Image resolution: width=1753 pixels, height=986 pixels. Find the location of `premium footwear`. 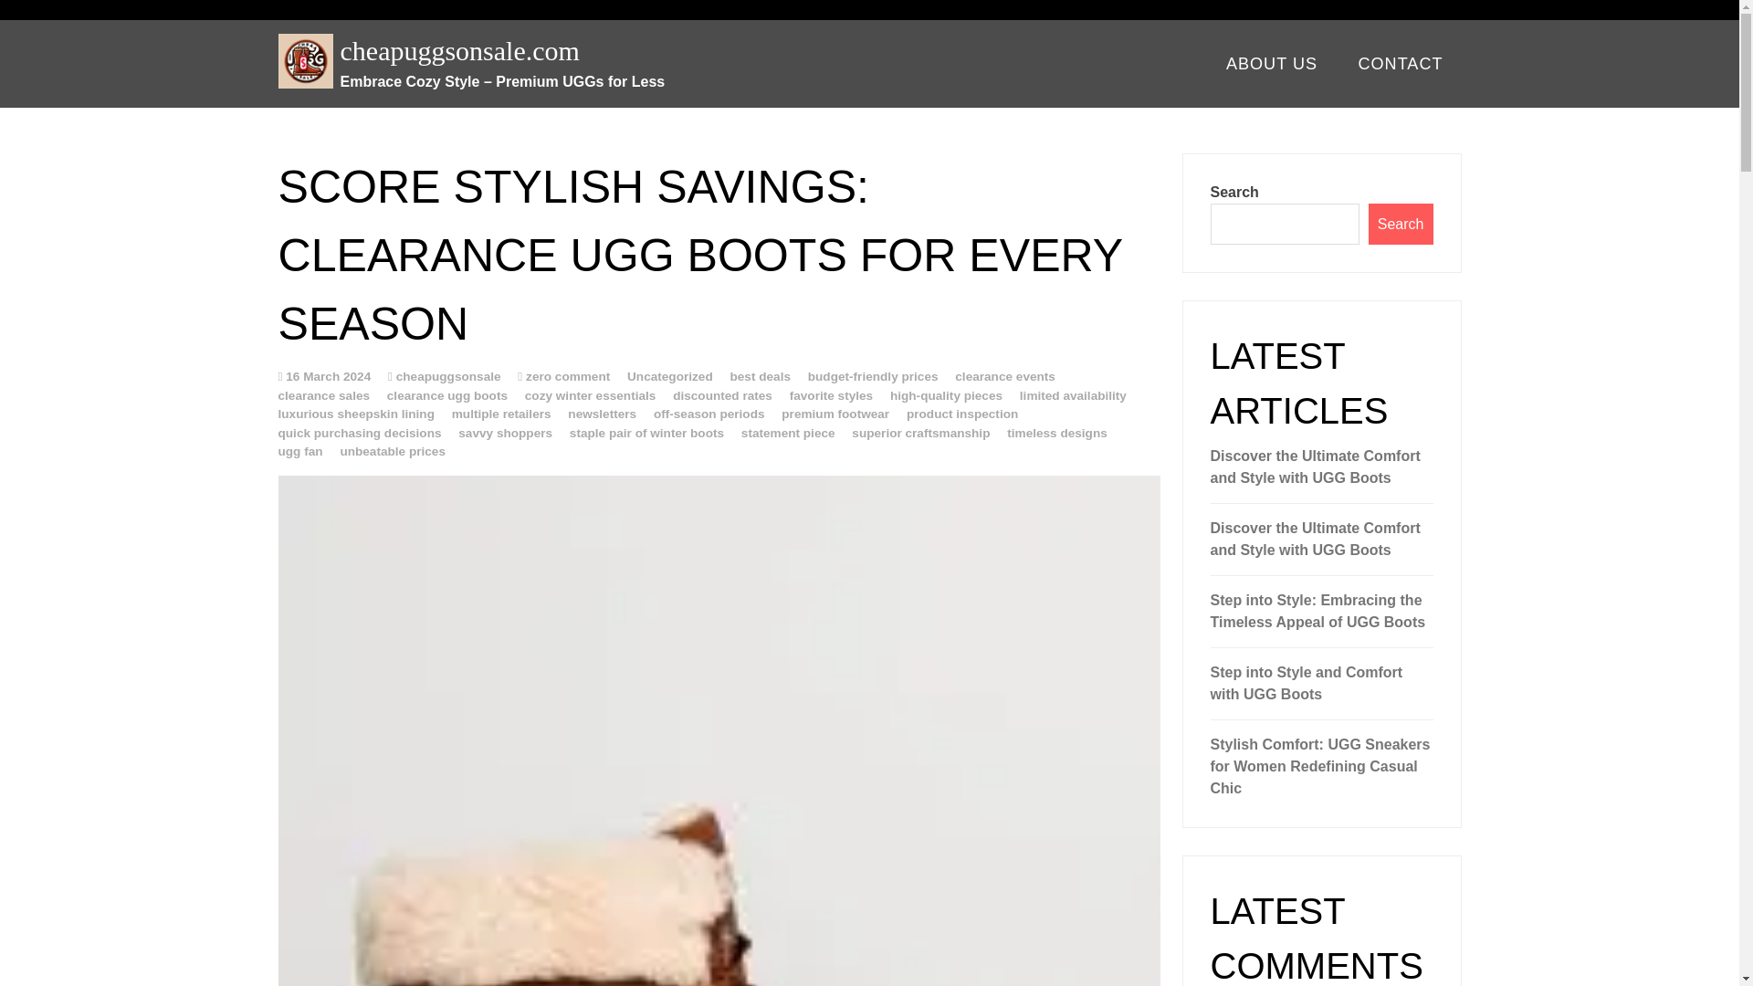

premium footwear is located at coordinates (835, 414).